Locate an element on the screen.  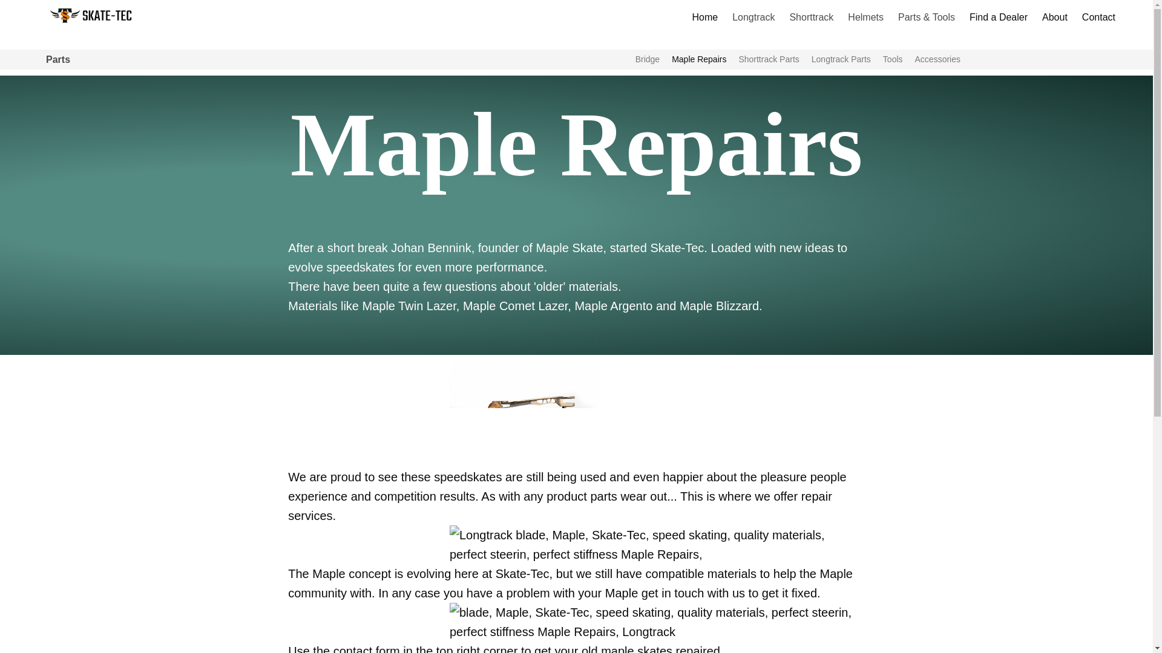
Find a Dealer is located at coordinates (999, 18).